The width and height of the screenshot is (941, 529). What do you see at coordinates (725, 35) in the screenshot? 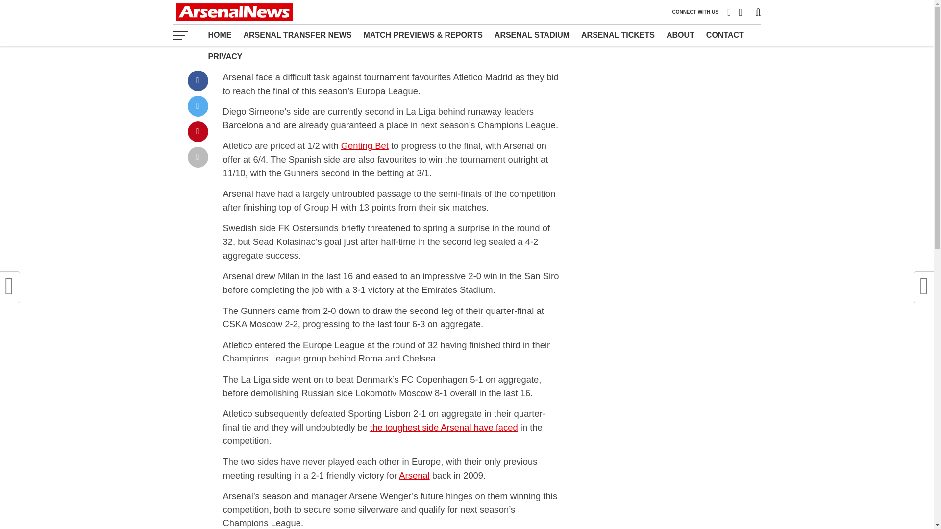
I see `CONTACT` at bounding box center [725, 35].